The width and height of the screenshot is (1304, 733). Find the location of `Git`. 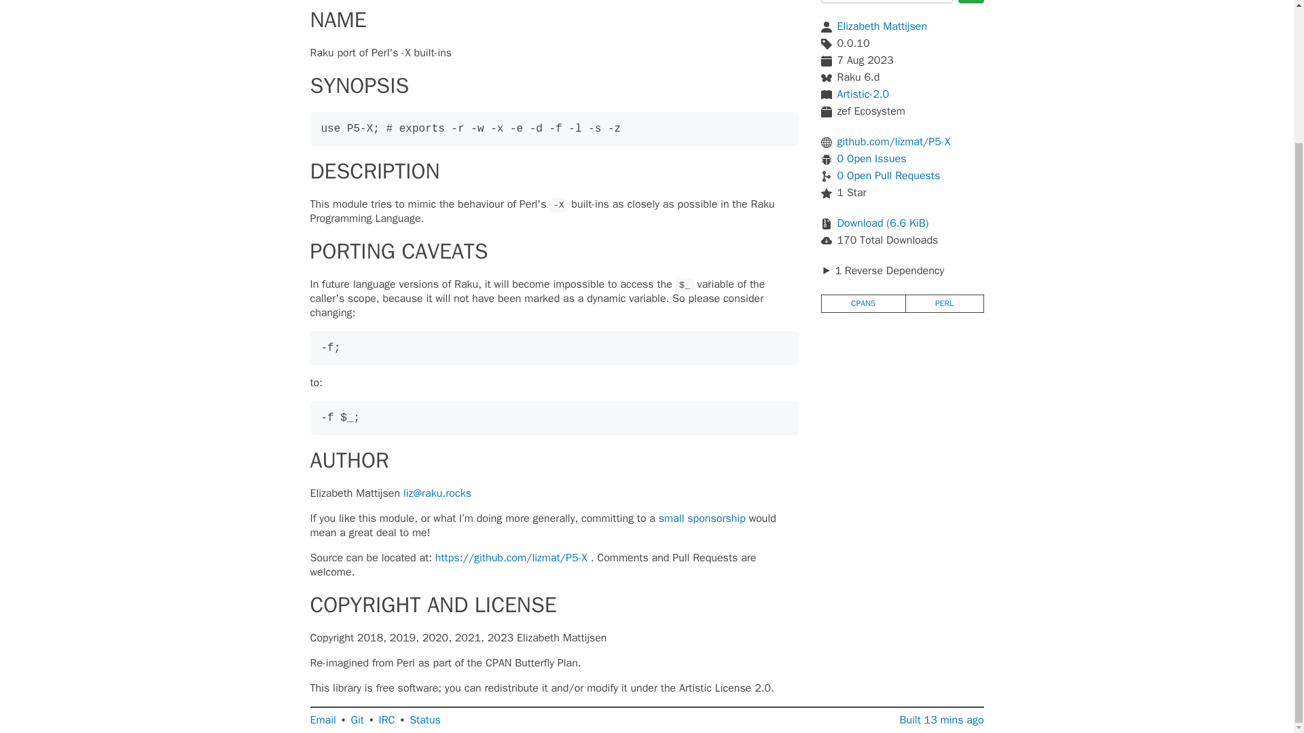

Git is located at coordinates (357, 720).